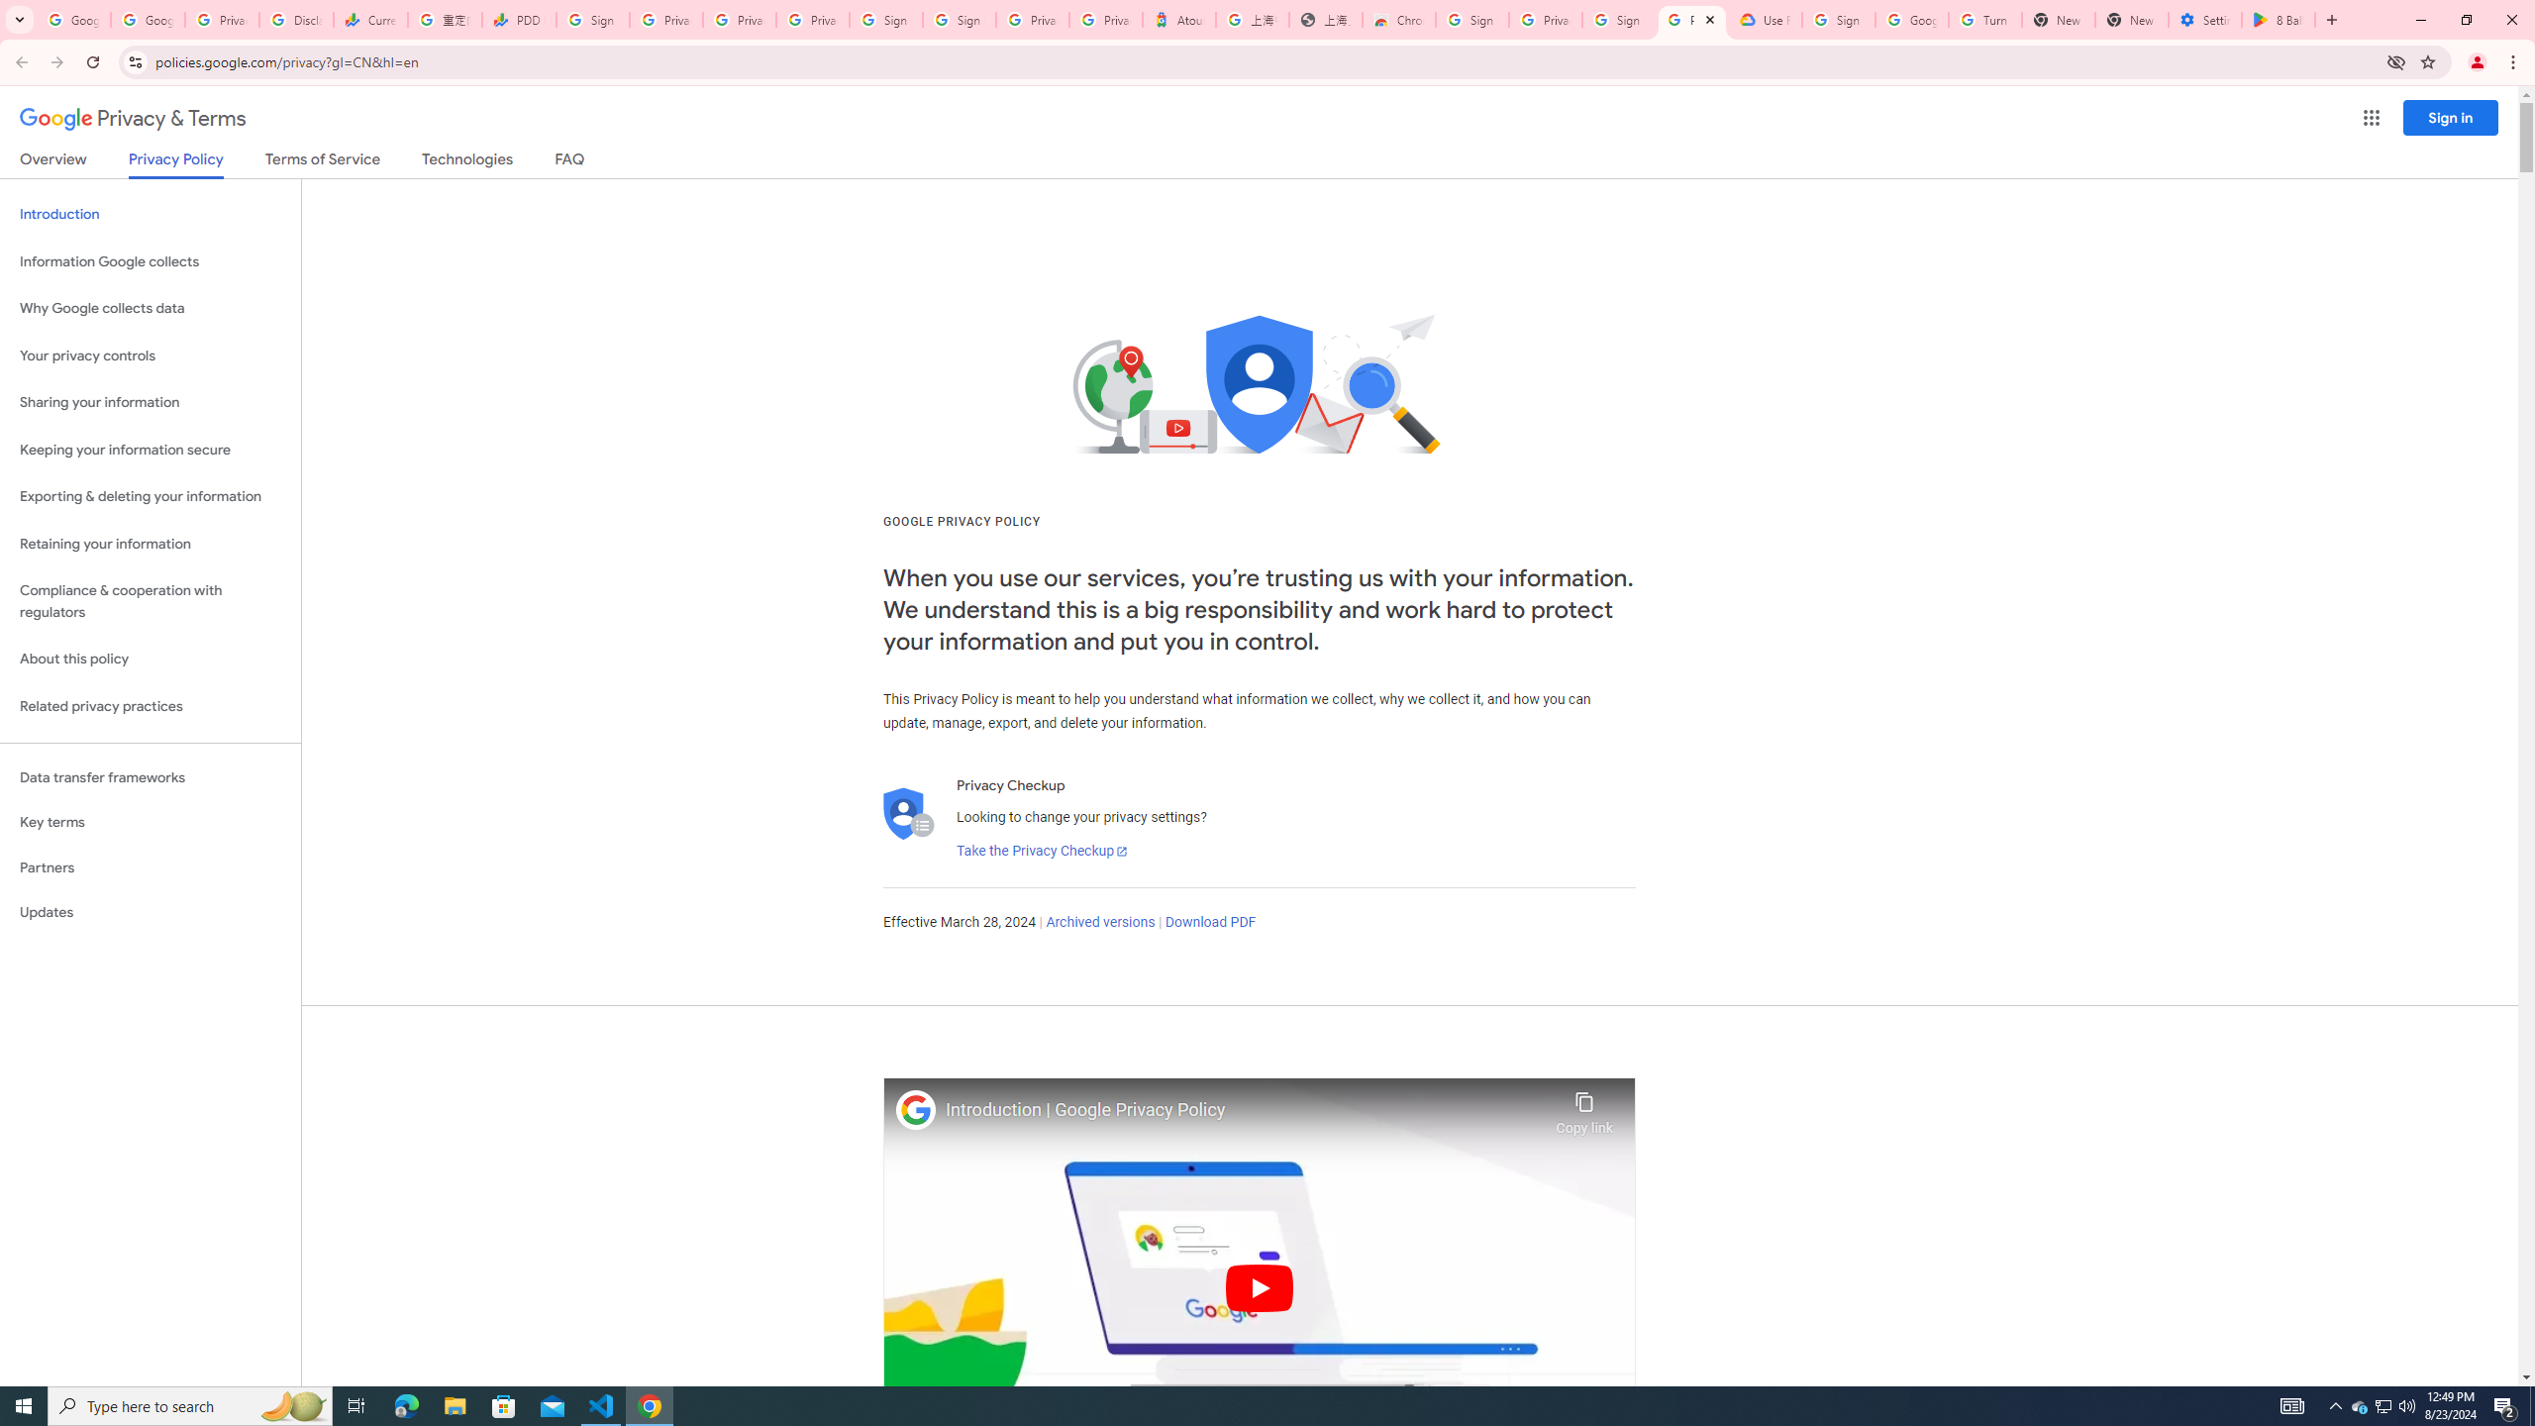 This screenshot has height=1426, width=2535. What do you see at coordinates (151, 822) in the screenshot?
I see `Key terms` at bounding box center [151, 822].